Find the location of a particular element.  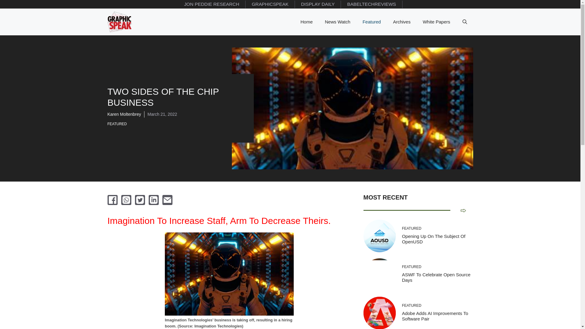

News Watch is located at coordinates (338, 22).